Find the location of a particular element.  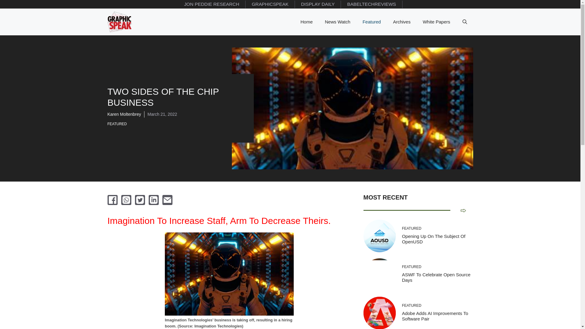

News Watch is located at coordinates (338, 22).